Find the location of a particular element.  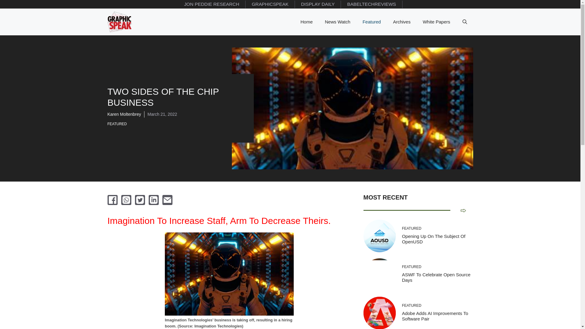

News Watch is located at coordinates (338, 22).